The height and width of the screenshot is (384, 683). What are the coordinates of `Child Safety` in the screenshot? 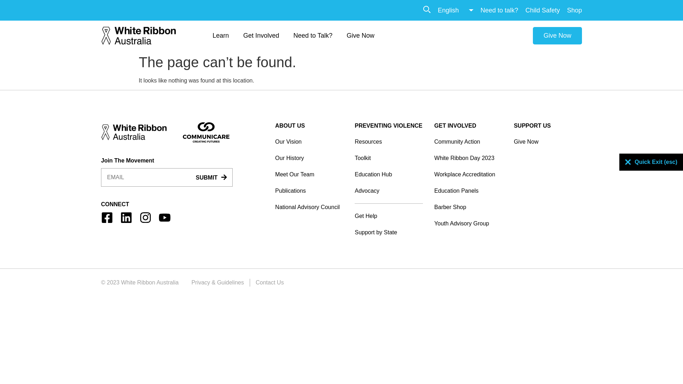 It's located at (543, 10).